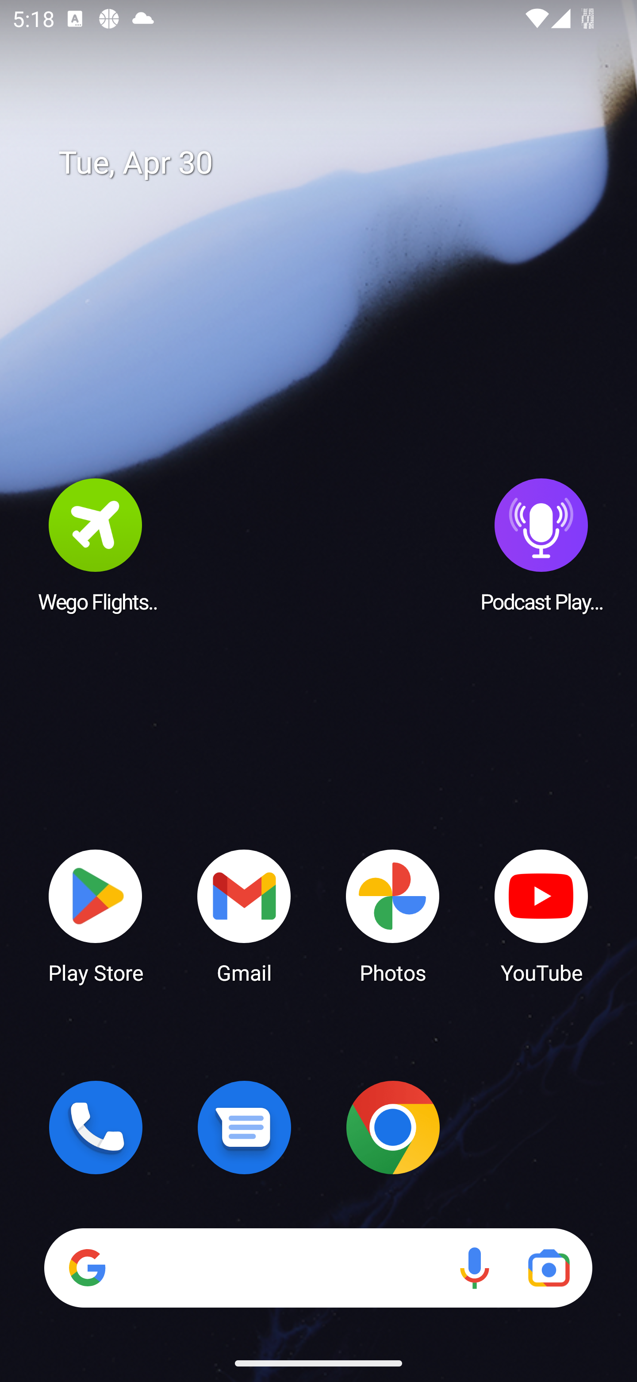 Image resolution: width=637 pixels, height=1382 pixels. Describe the element at coordinates (96, 1127) in the screenshot. I see `Phone` at that location.